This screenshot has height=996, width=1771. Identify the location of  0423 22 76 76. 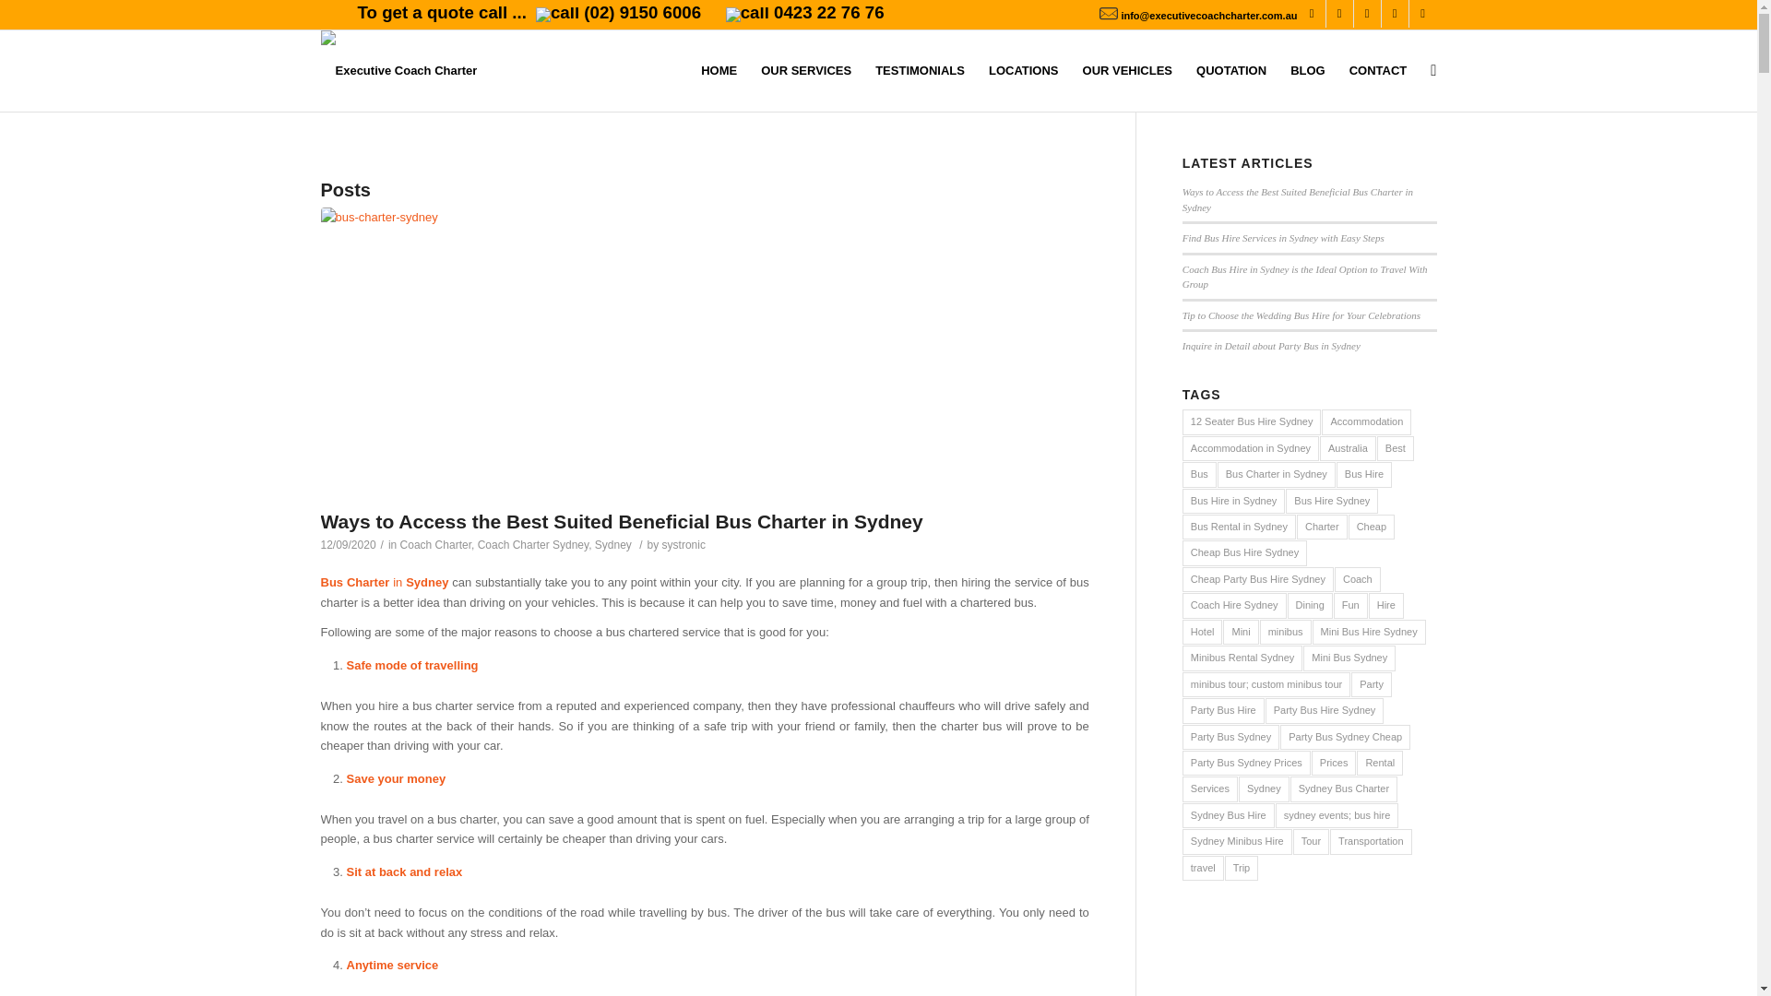
(805, 13).